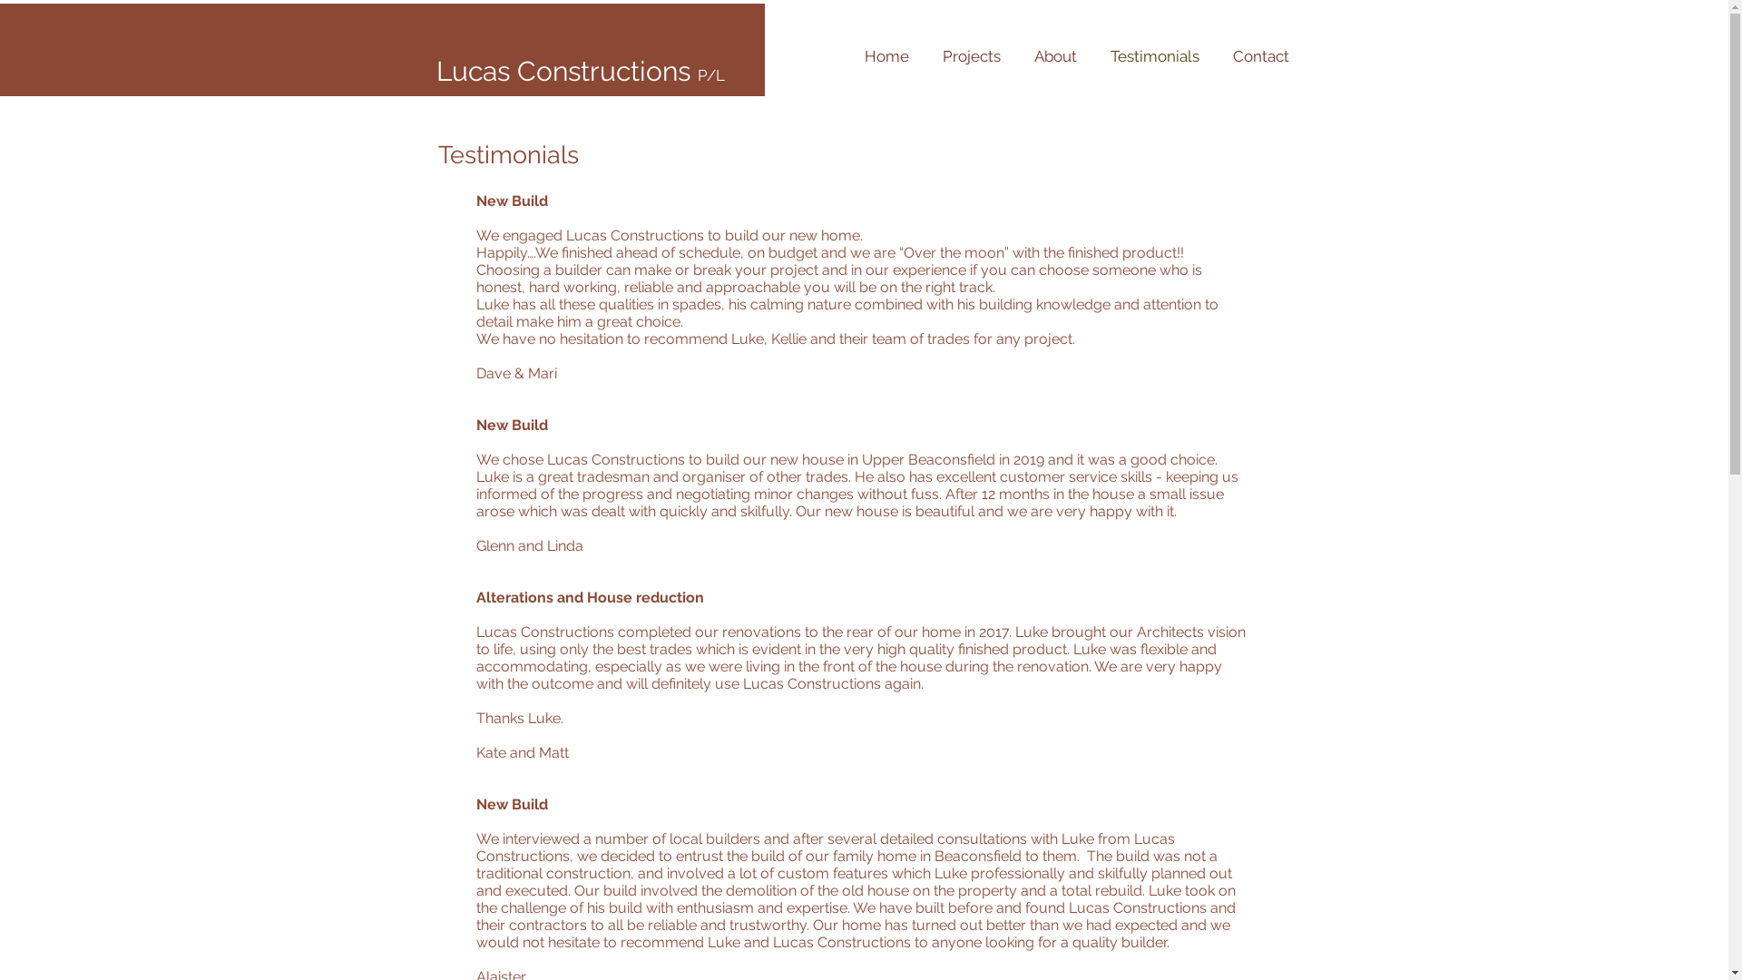 This screenshot has width=1742, height=980. What do you see at coordinates (1156, 56) in the screenshot?
I see `Testimonials` at bounding box center [1156, 56].